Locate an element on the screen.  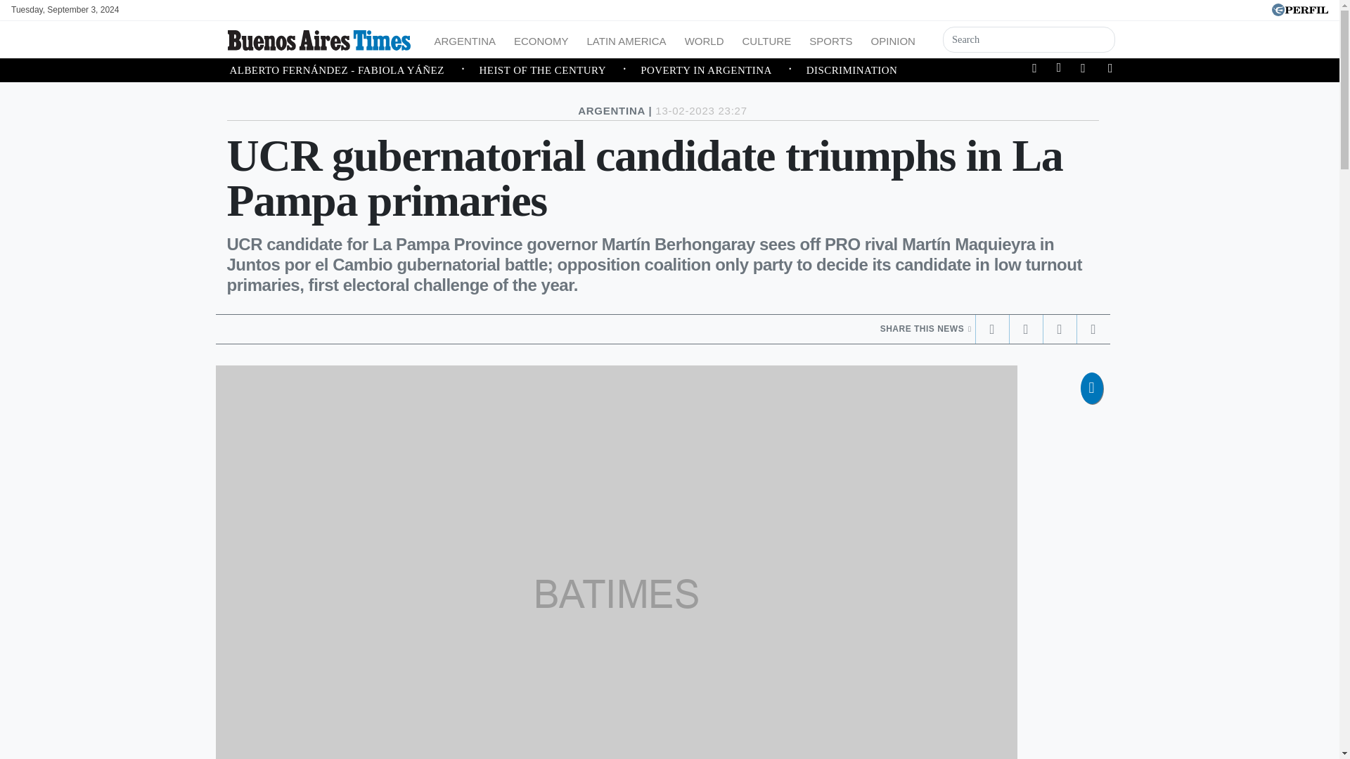
Culture is located at coordinates (766, 39).